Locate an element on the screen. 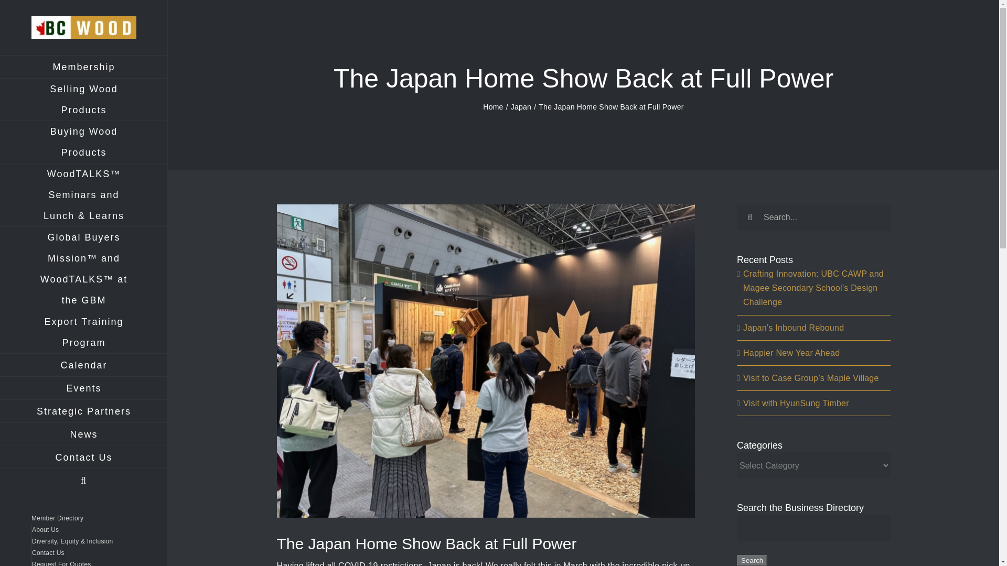 The image size is (1007, 566). Contact Us is located at coordinates (84, 458).